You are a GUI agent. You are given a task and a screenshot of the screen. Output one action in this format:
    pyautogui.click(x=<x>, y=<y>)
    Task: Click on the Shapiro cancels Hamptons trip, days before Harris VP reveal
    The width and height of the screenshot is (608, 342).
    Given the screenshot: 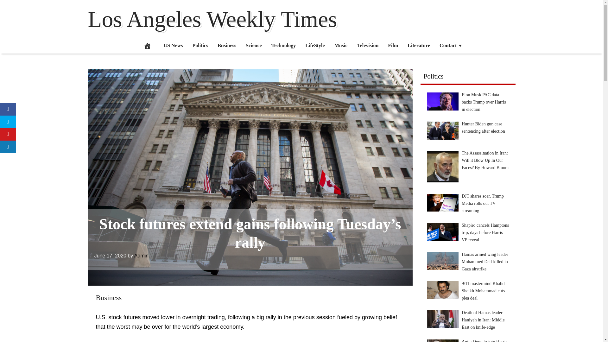 What is the action you would take?
    pyautogui.click(x=442, y=232)
    